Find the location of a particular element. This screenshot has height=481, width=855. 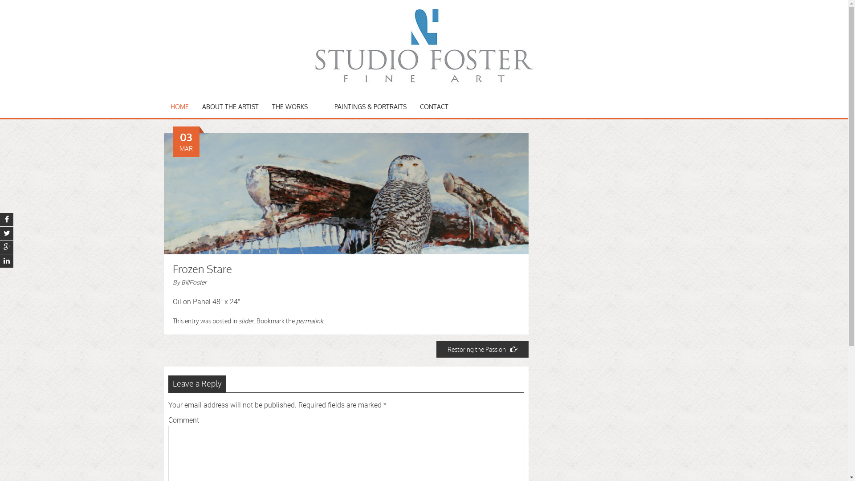

slider is located at coordinates (246, 321).